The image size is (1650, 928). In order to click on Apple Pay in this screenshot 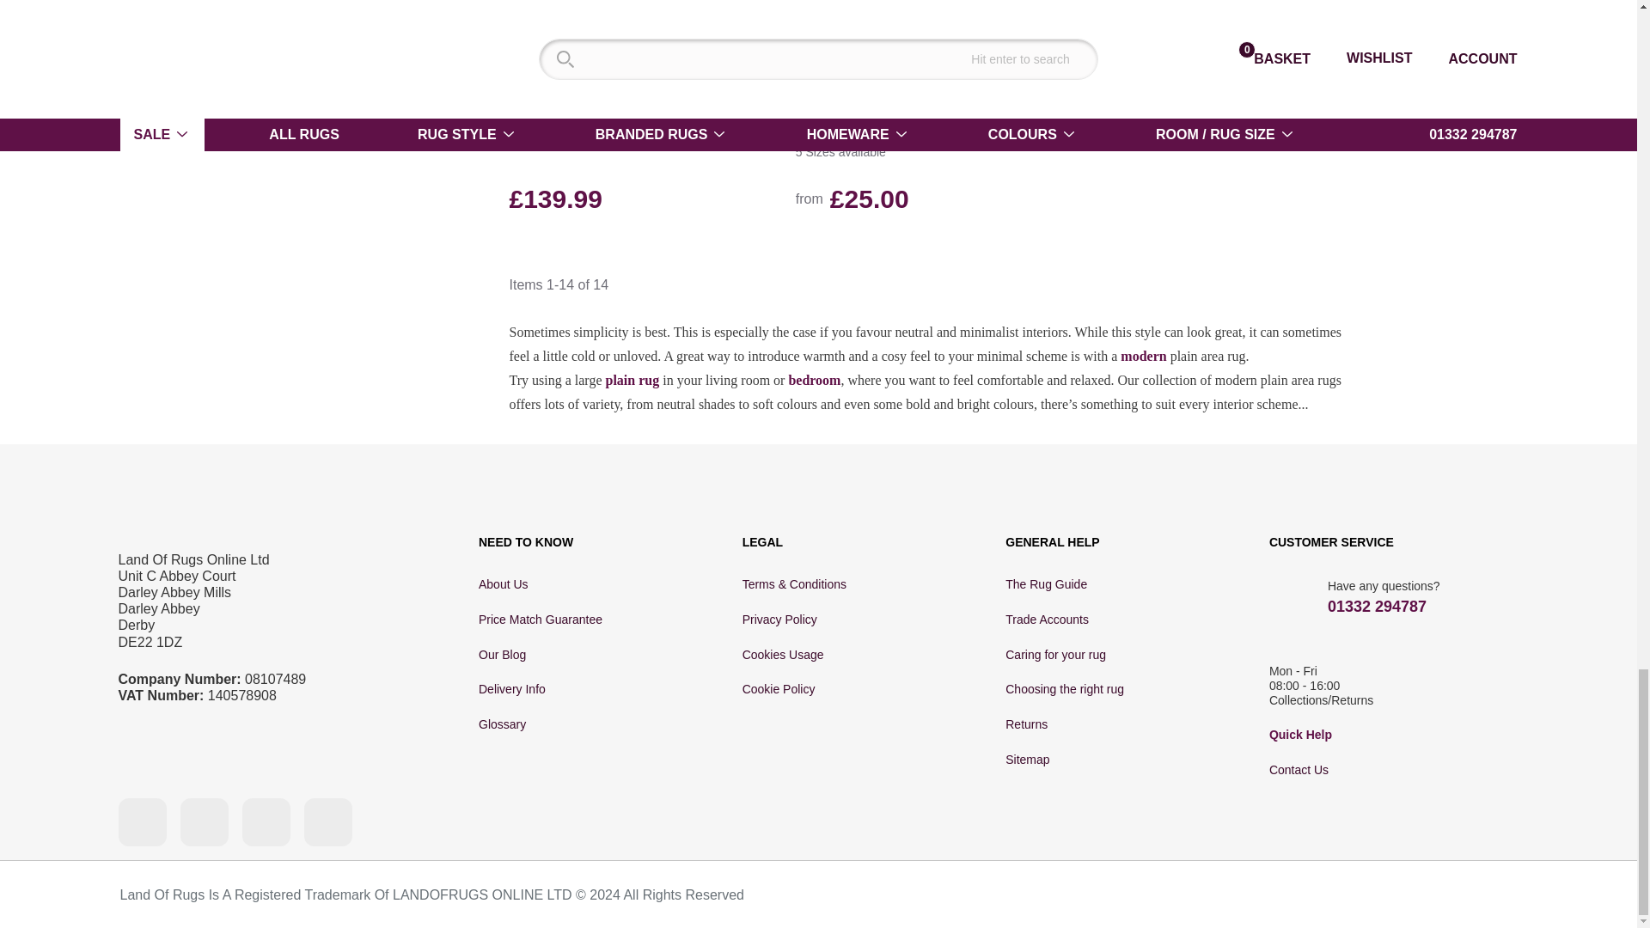, I will do `click(1397, 895)`.